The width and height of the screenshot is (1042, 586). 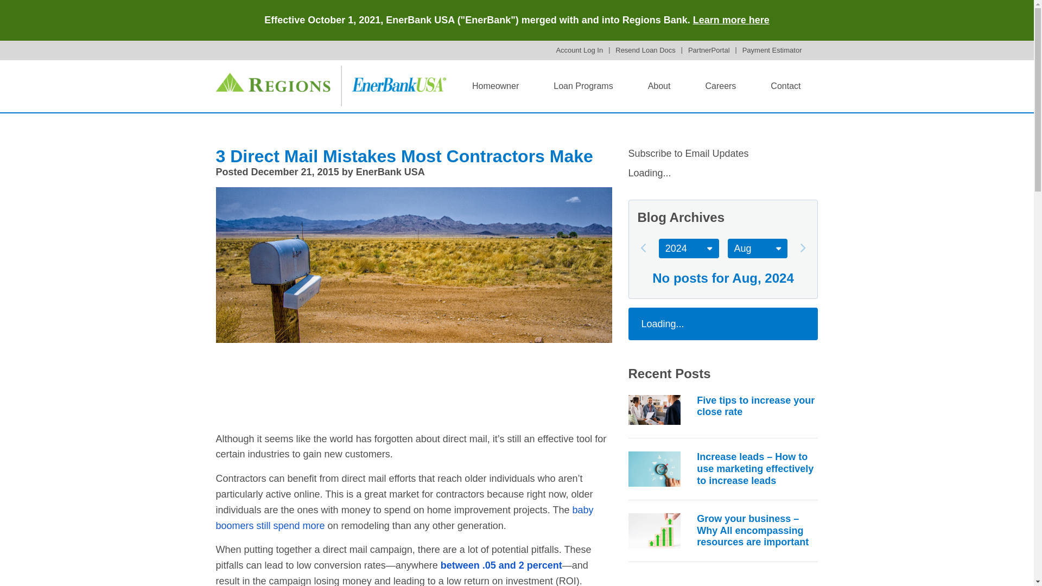 What do you see at coordinates (772, 50) in the screenshot?
I see `Payment Estimator` at bounding box center [772, 50].